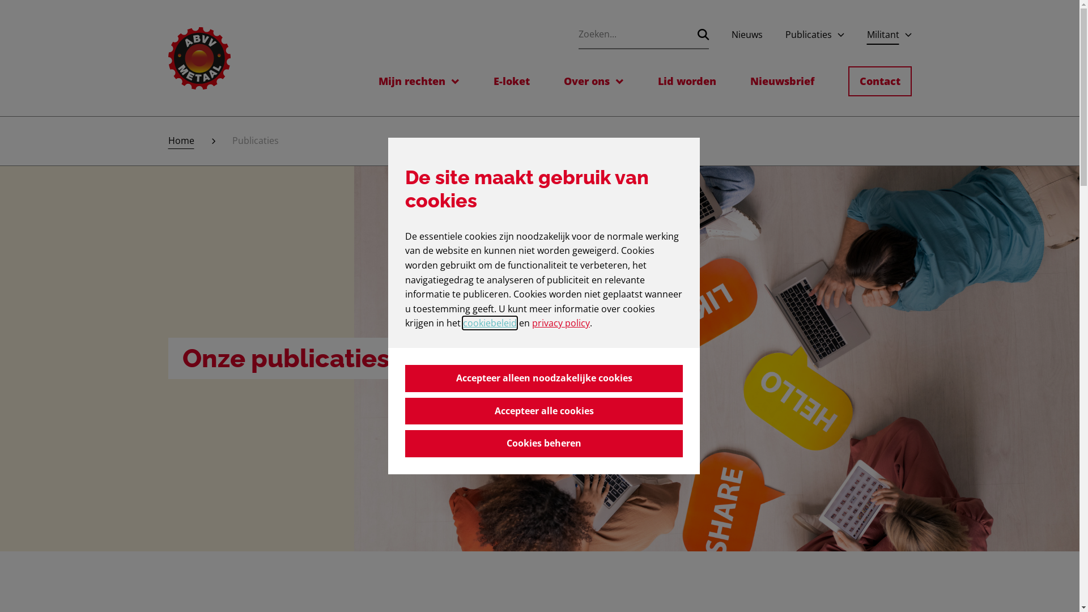 The image size is (1088, 612). Describe the element at coordinates (809, 35) in the screenshot. I see `Publicaties` at that location.